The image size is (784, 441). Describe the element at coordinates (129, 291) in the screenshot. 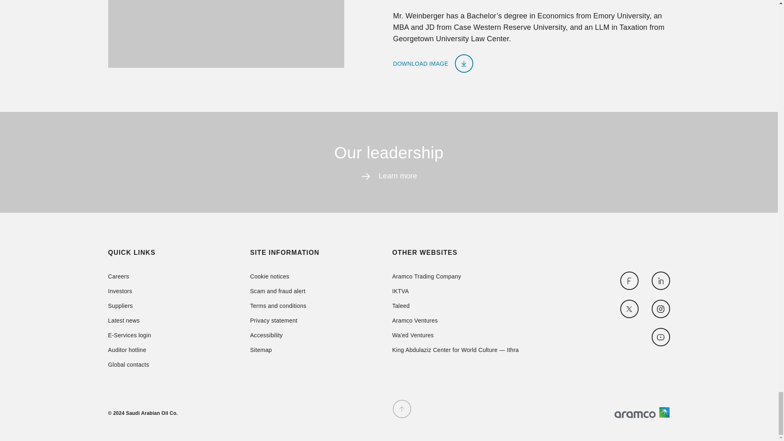

I see `Investors` at that location.